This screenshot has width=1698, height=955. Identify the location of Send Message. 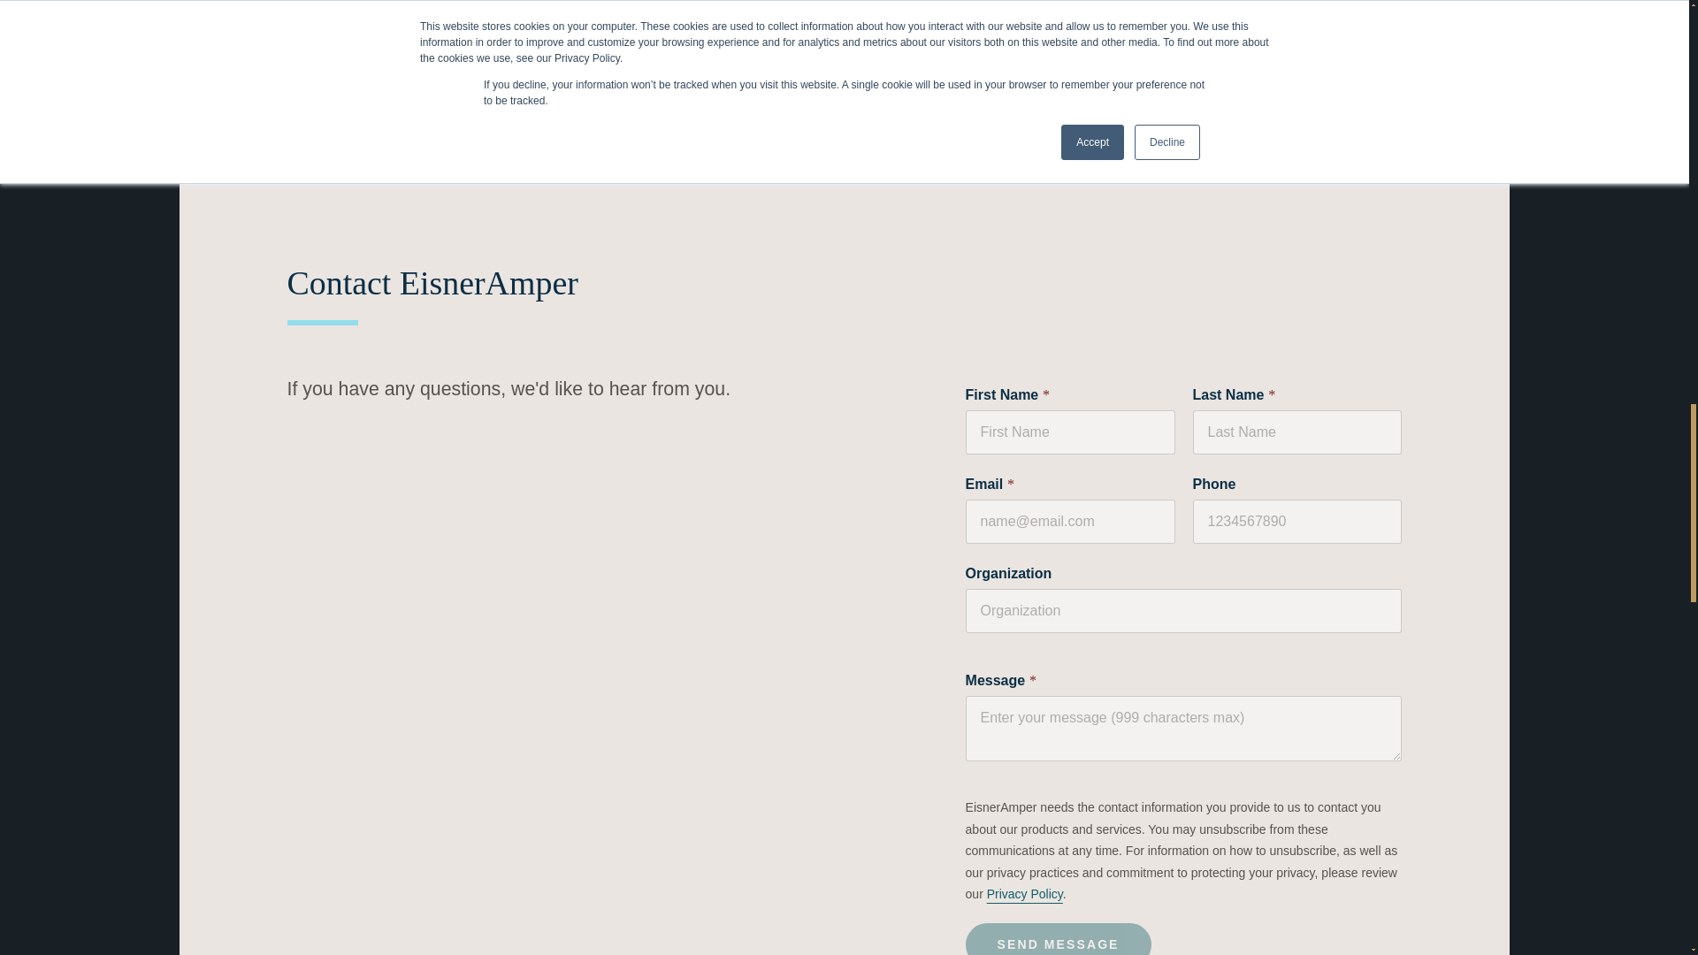
(1058, 939).